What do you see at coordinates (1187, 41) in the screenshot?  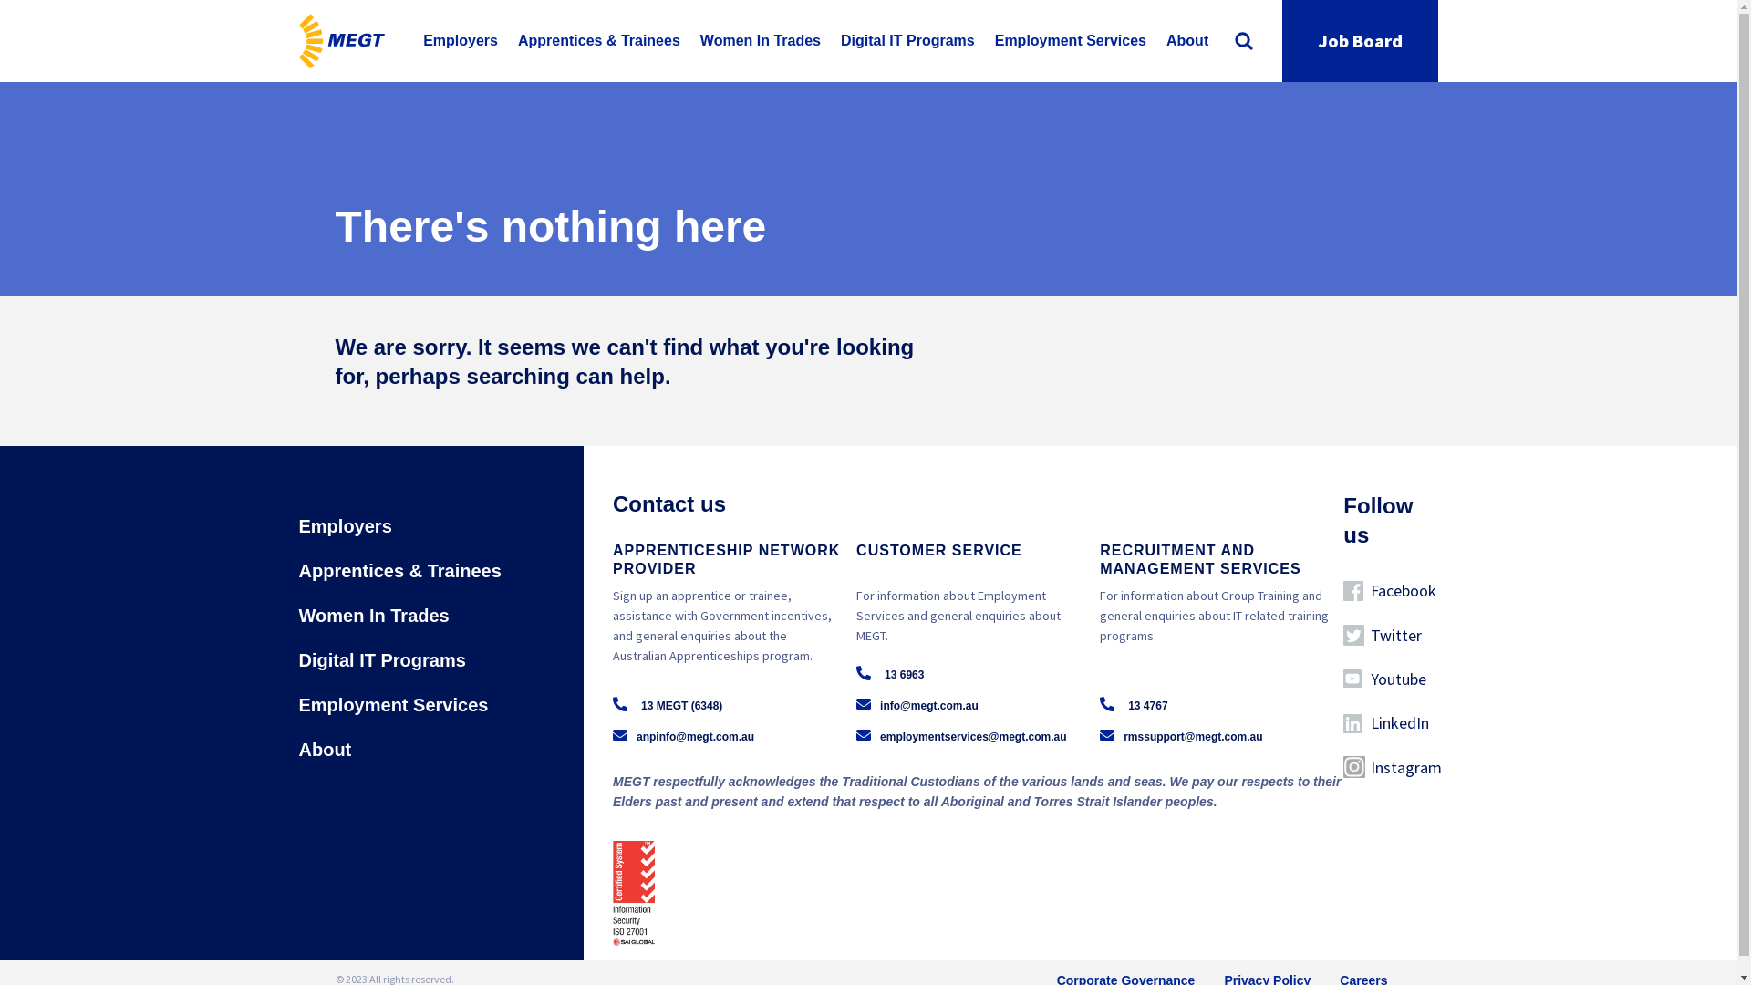 I see `About` at bounding box center [1187, 41].